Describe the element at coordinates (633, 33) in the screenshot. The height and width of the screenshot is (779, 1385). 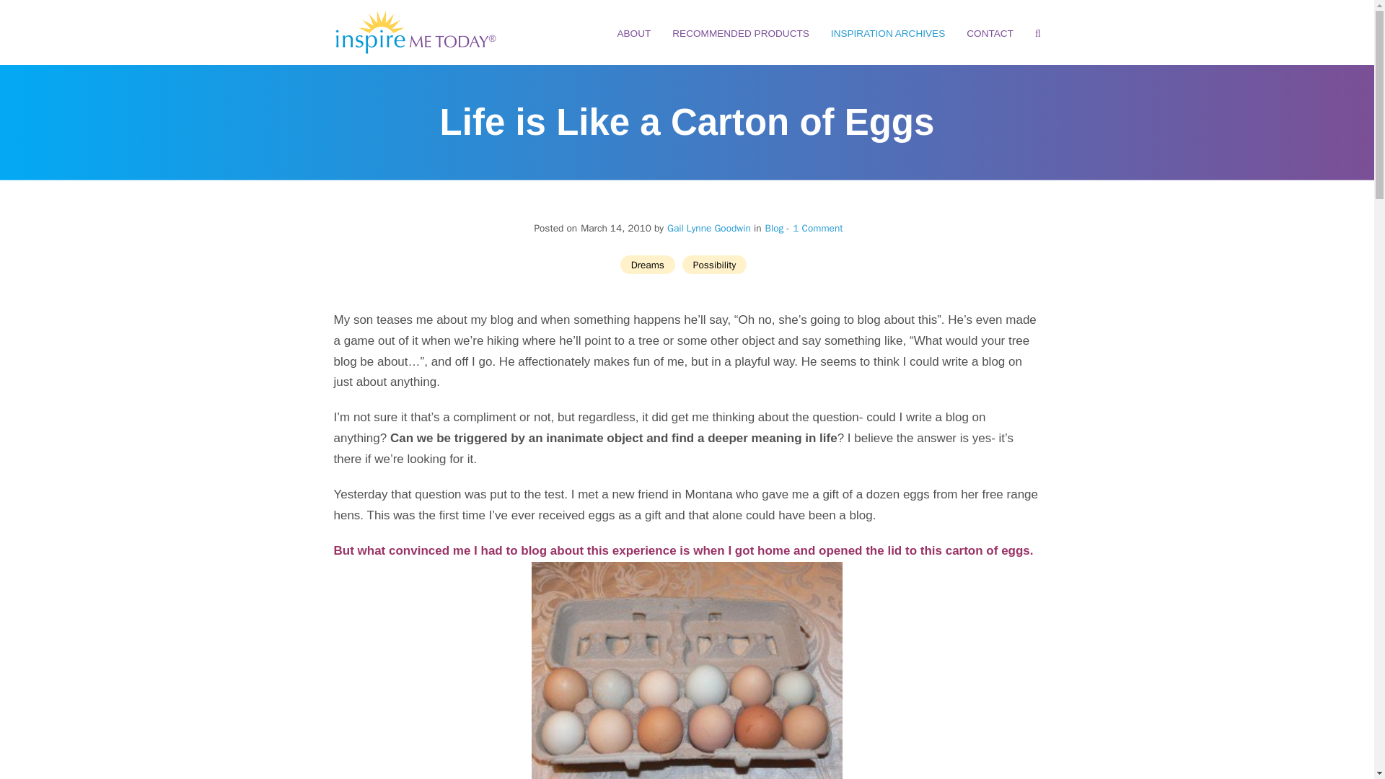
I see `ABOUT` at that location.